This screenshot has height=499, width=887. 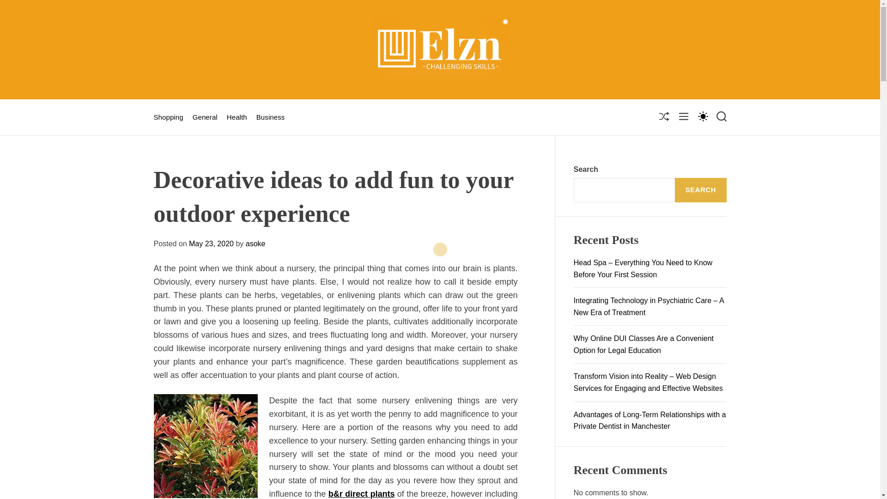 I want to click on Shopping, so click(x=168, y=117).